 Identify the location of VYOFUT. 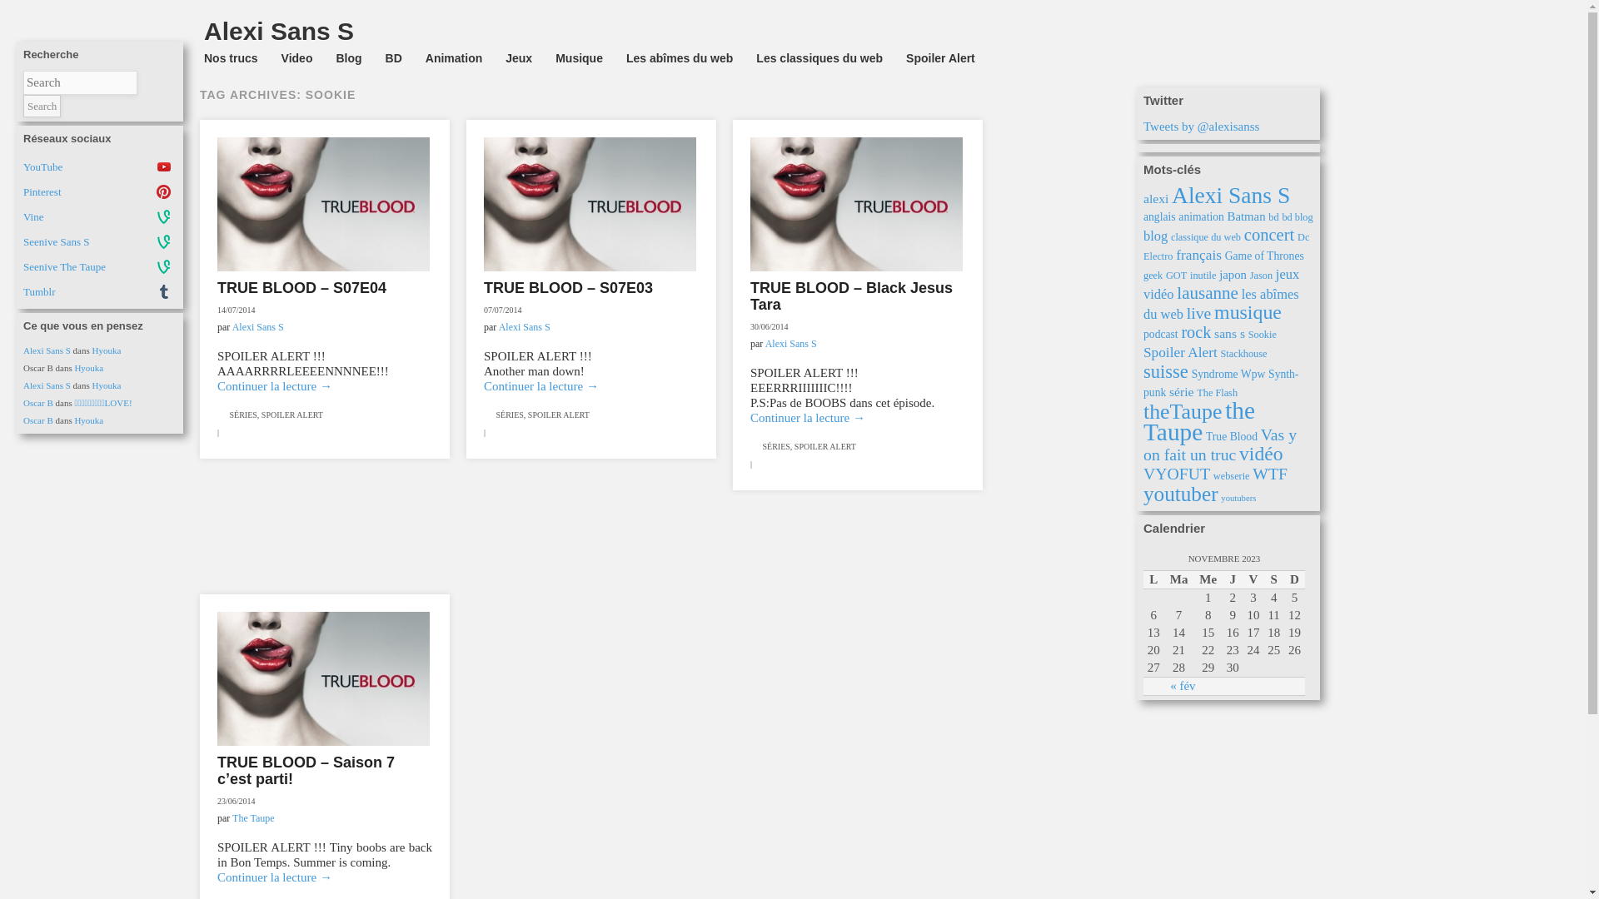
(1177, 474).